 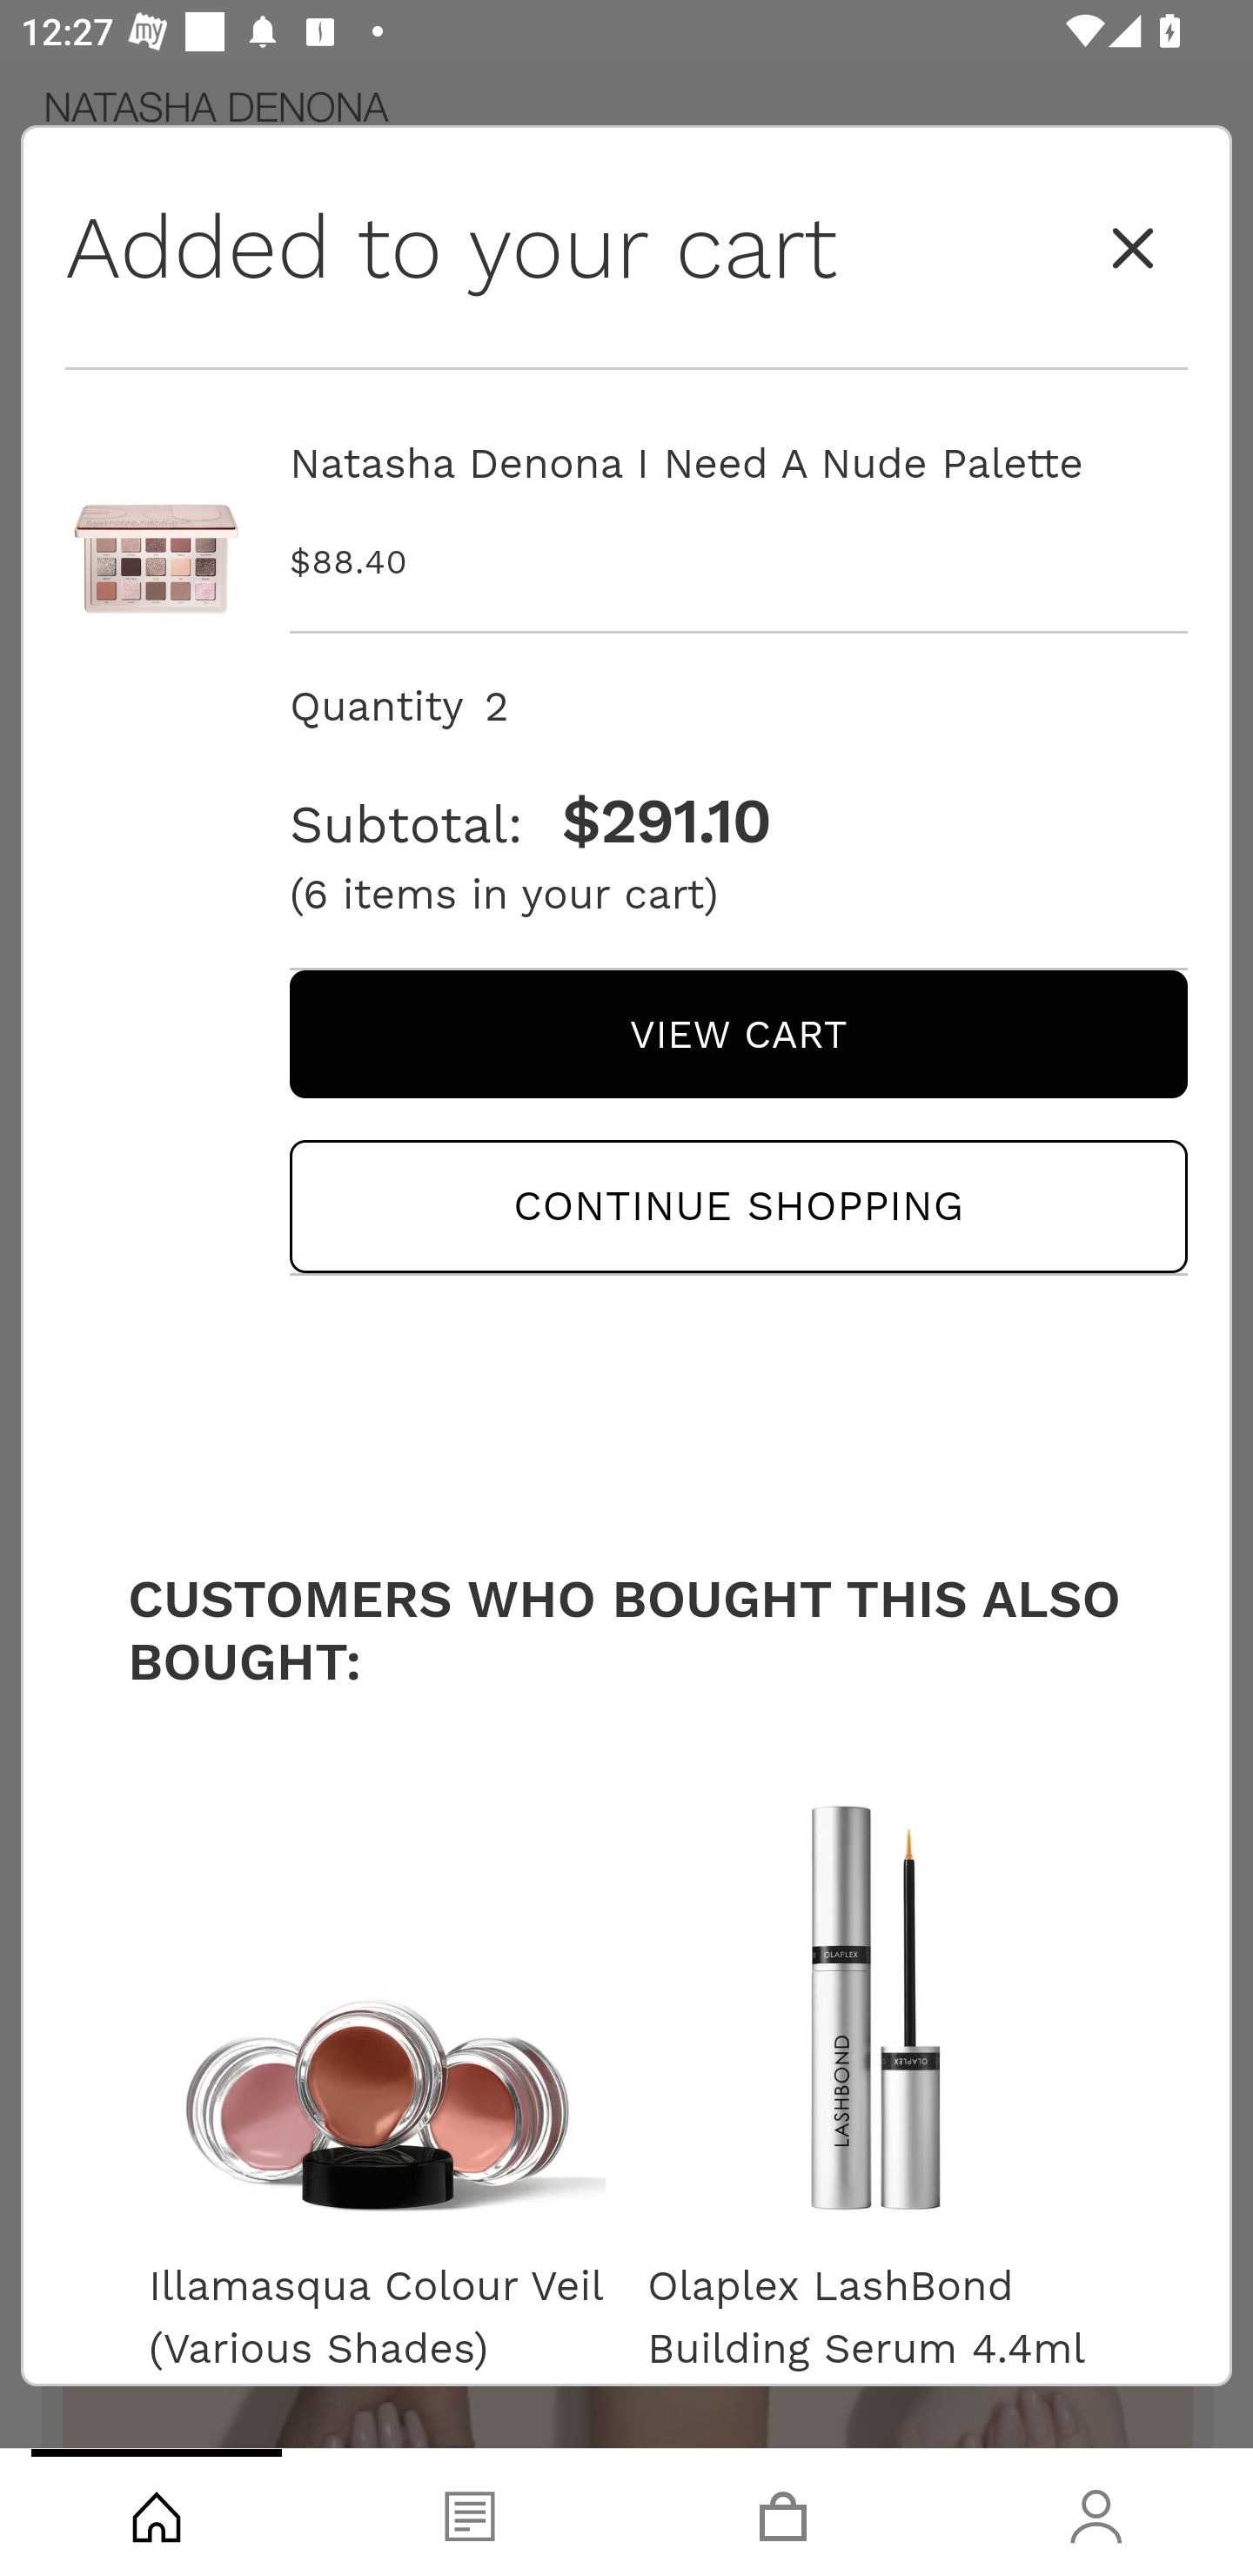 What do you see at coordinates (738, 463) in the screenshot?
I see `Natasha Denona I Need A Nude Palette` at bounding box center [738, 463].